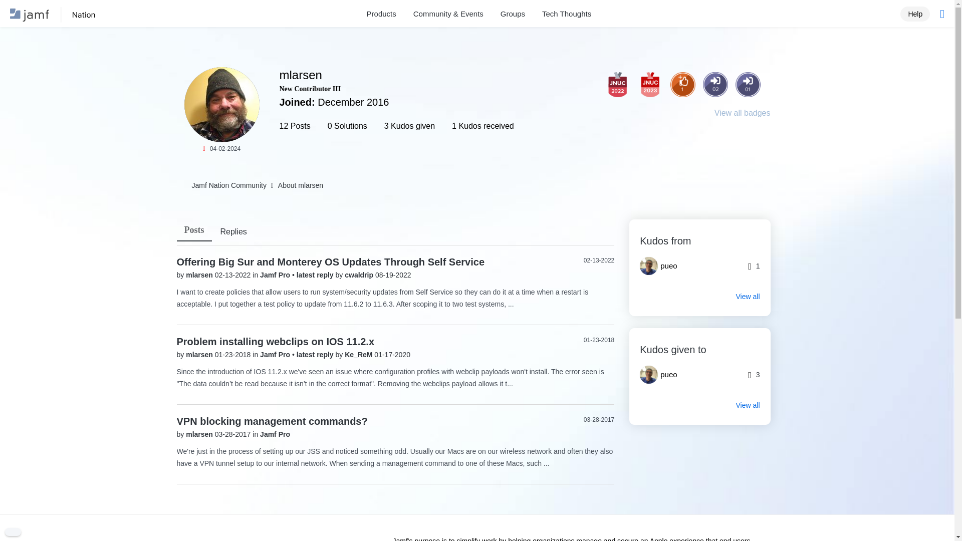  What do you see at coordinates (599, 340) in the screenshot?
I see `01-23-2018 03:32 PM 01-23-2018 03:32 PM` at bounding box center [599, 340].